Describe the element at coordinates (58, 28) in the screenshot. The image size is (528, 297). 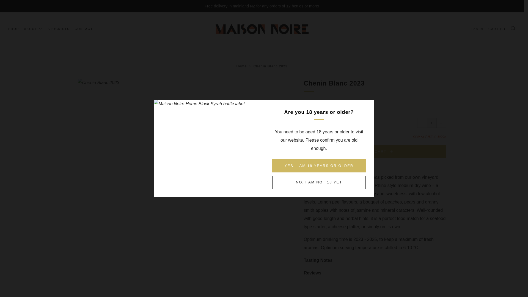
I see `STOCKISTS` at that location.